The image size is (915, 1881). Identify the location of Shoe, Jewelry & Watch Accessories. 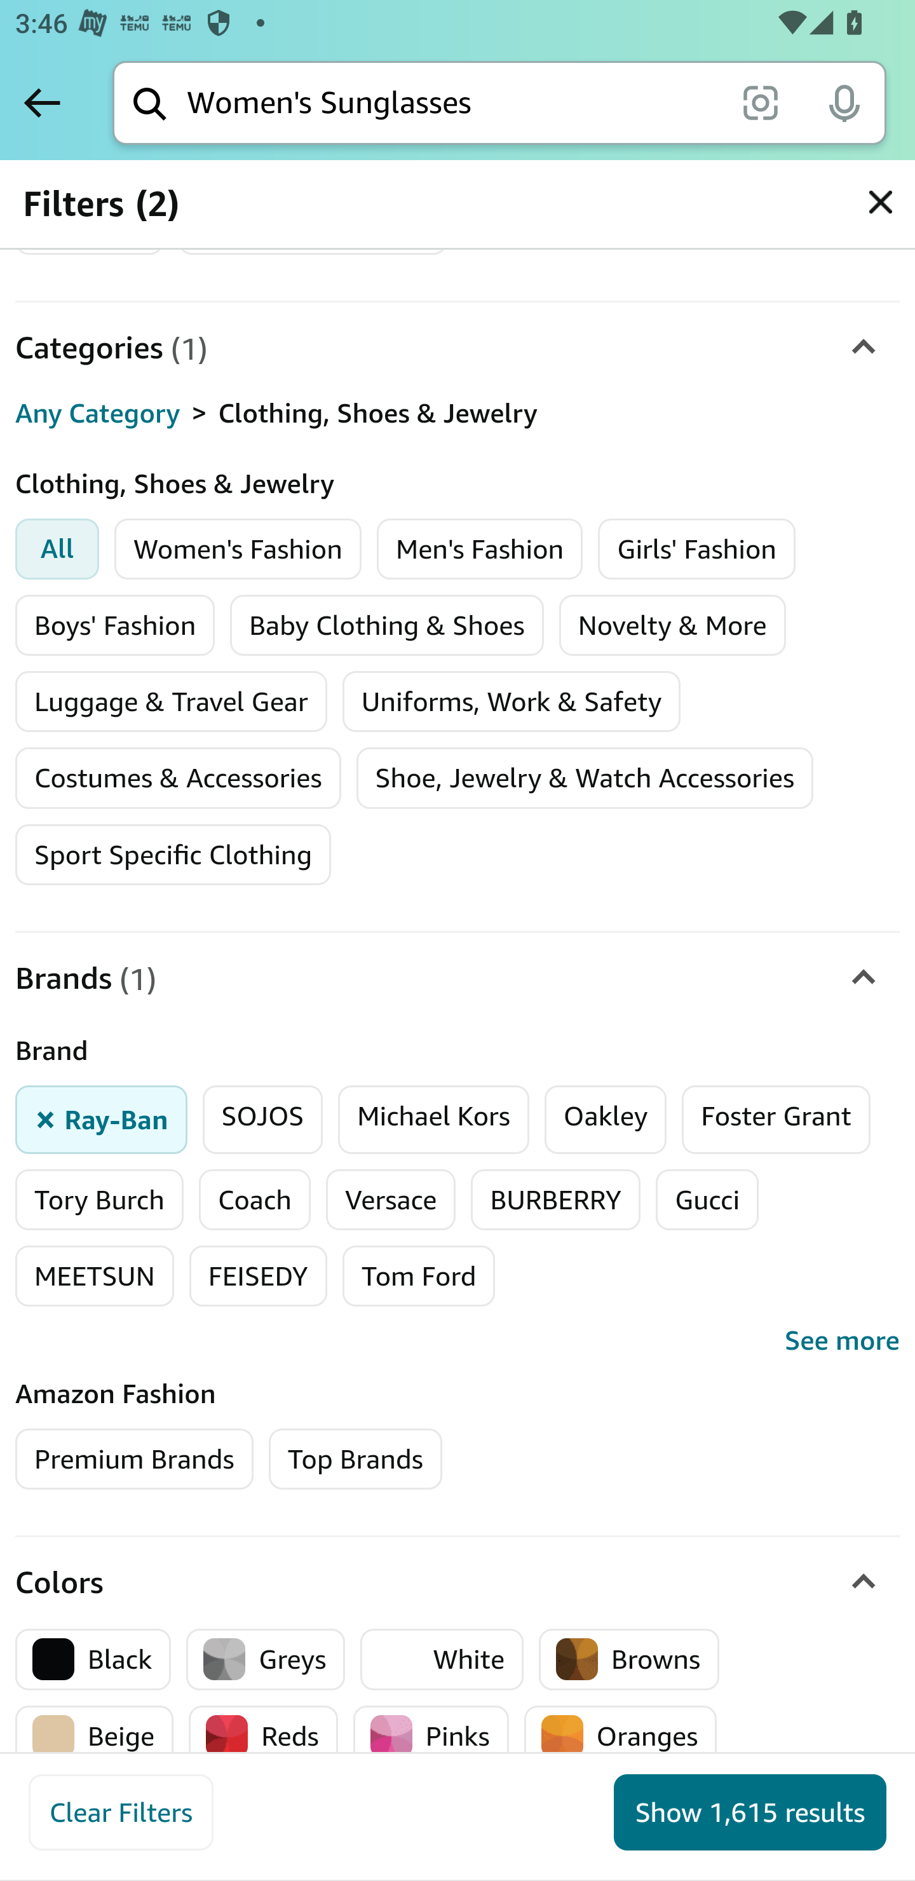
(585, 778).